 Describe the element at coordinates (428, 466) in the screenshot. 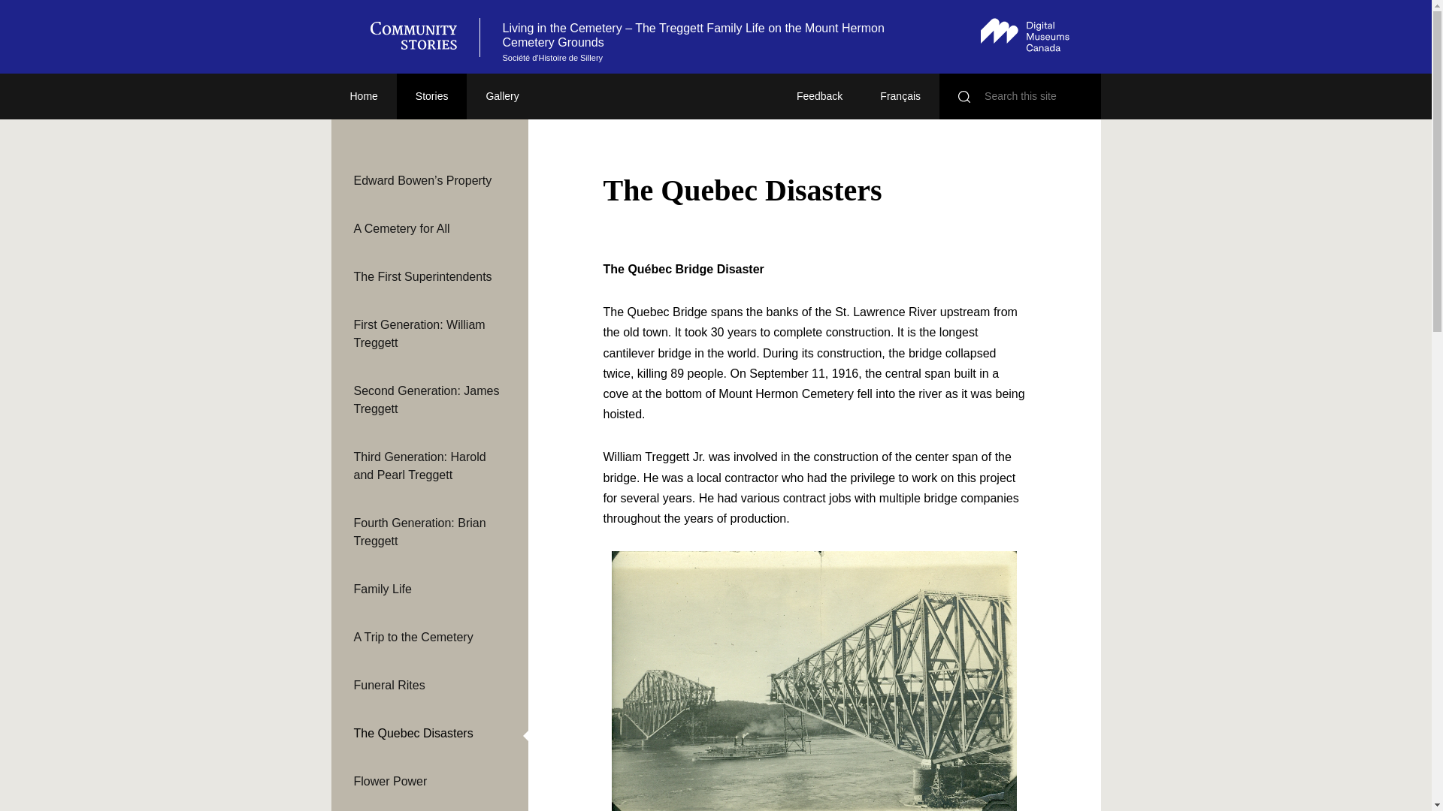

I see `Third Generation: Harold and Pearl Treggett` at that location.